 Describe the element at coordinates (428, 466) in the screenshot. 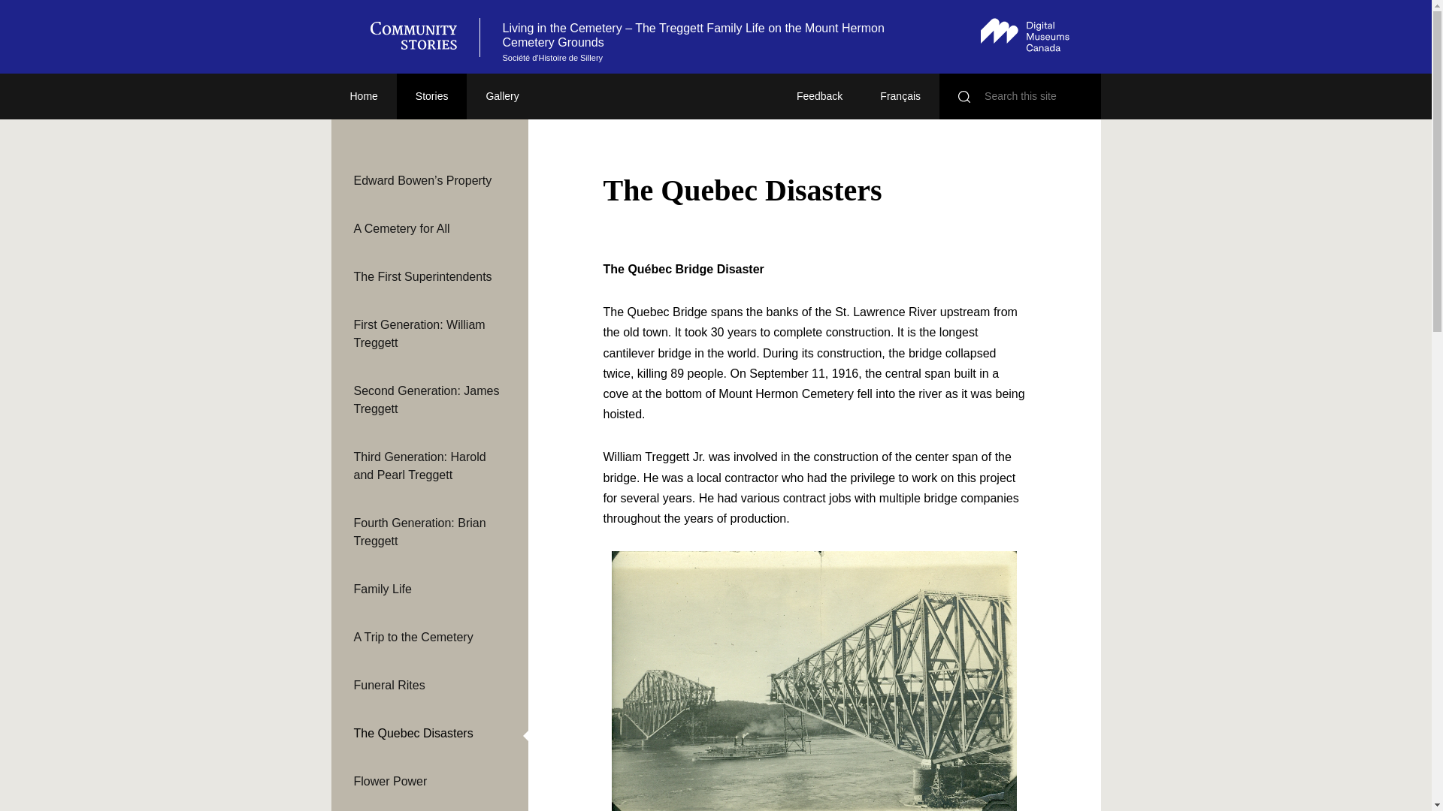

I see `Third Generation: Harold and Pearl Treggett` at that location.